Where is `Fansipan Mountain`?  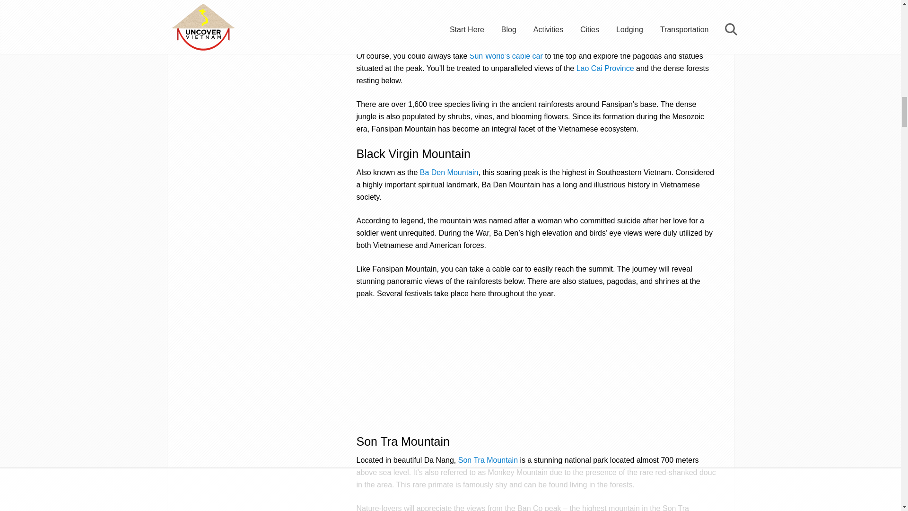 Fansipan Mountain is located at coordinates (593, 20).